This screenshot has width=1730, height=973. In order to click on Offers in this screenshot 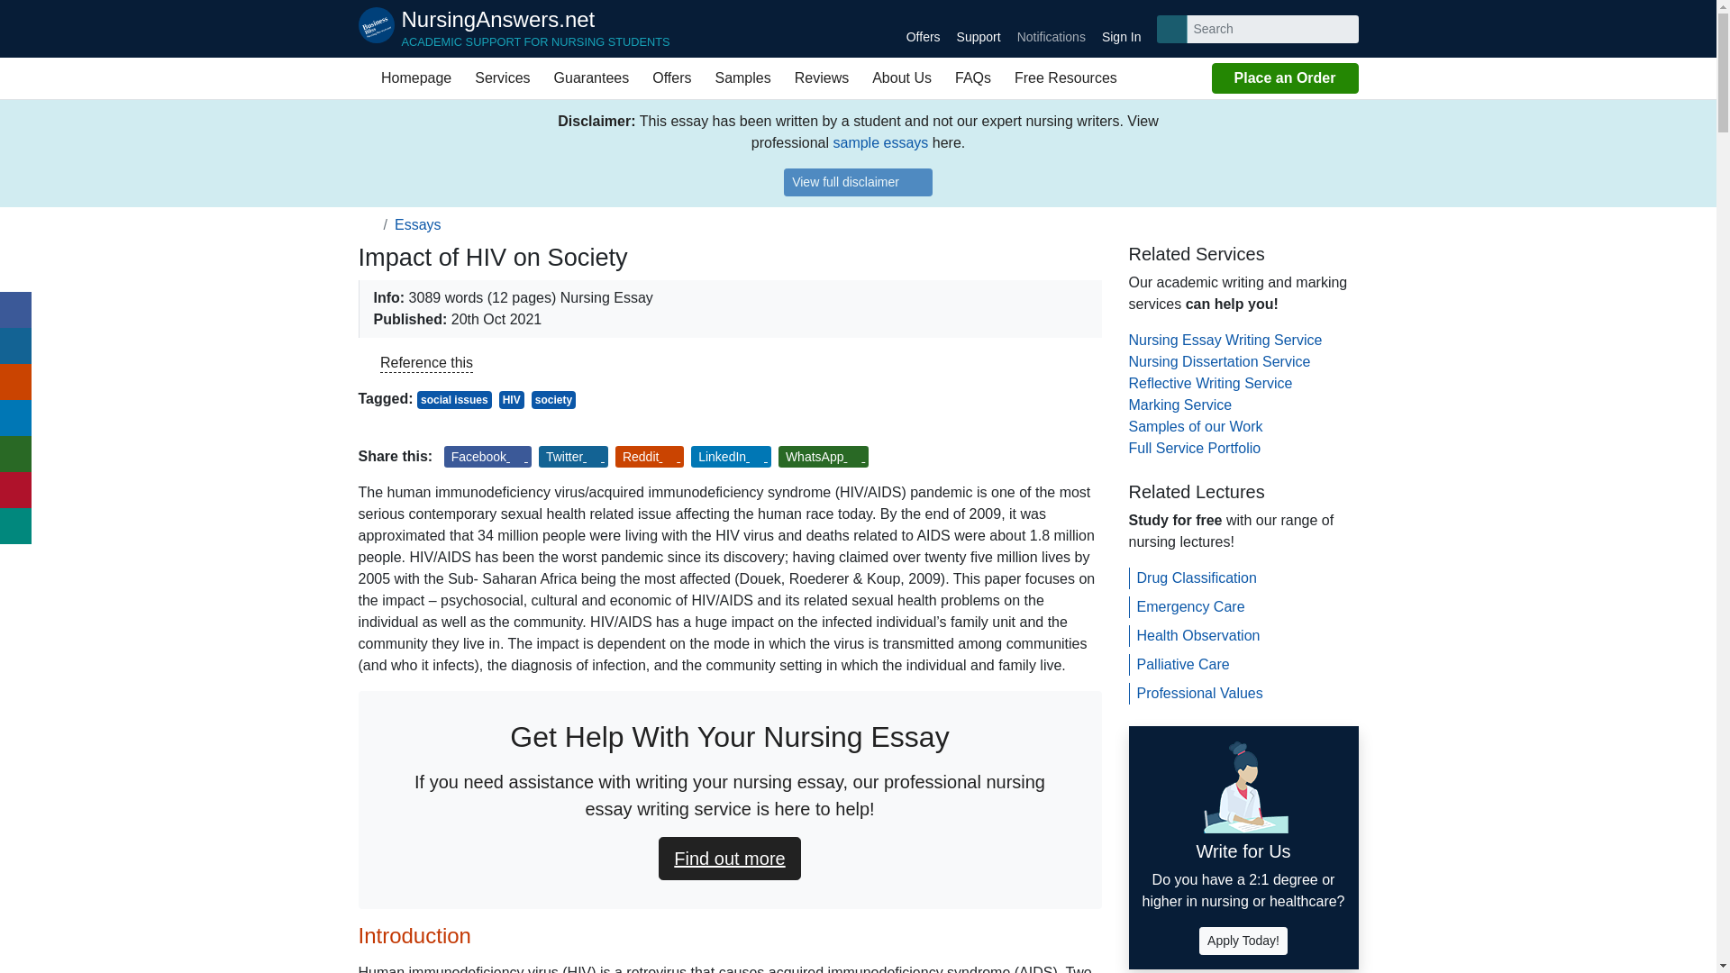, I will do `click(923, 29)`.